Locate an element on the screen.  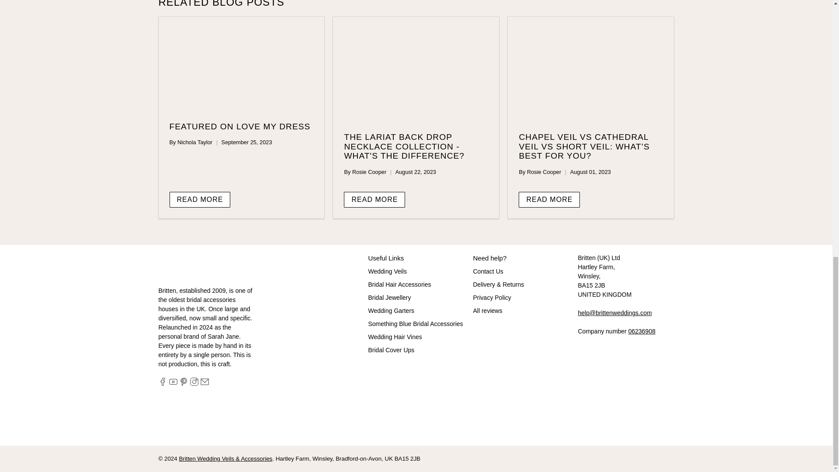
Get in touch with Britten is located at coordinates (614, 313).